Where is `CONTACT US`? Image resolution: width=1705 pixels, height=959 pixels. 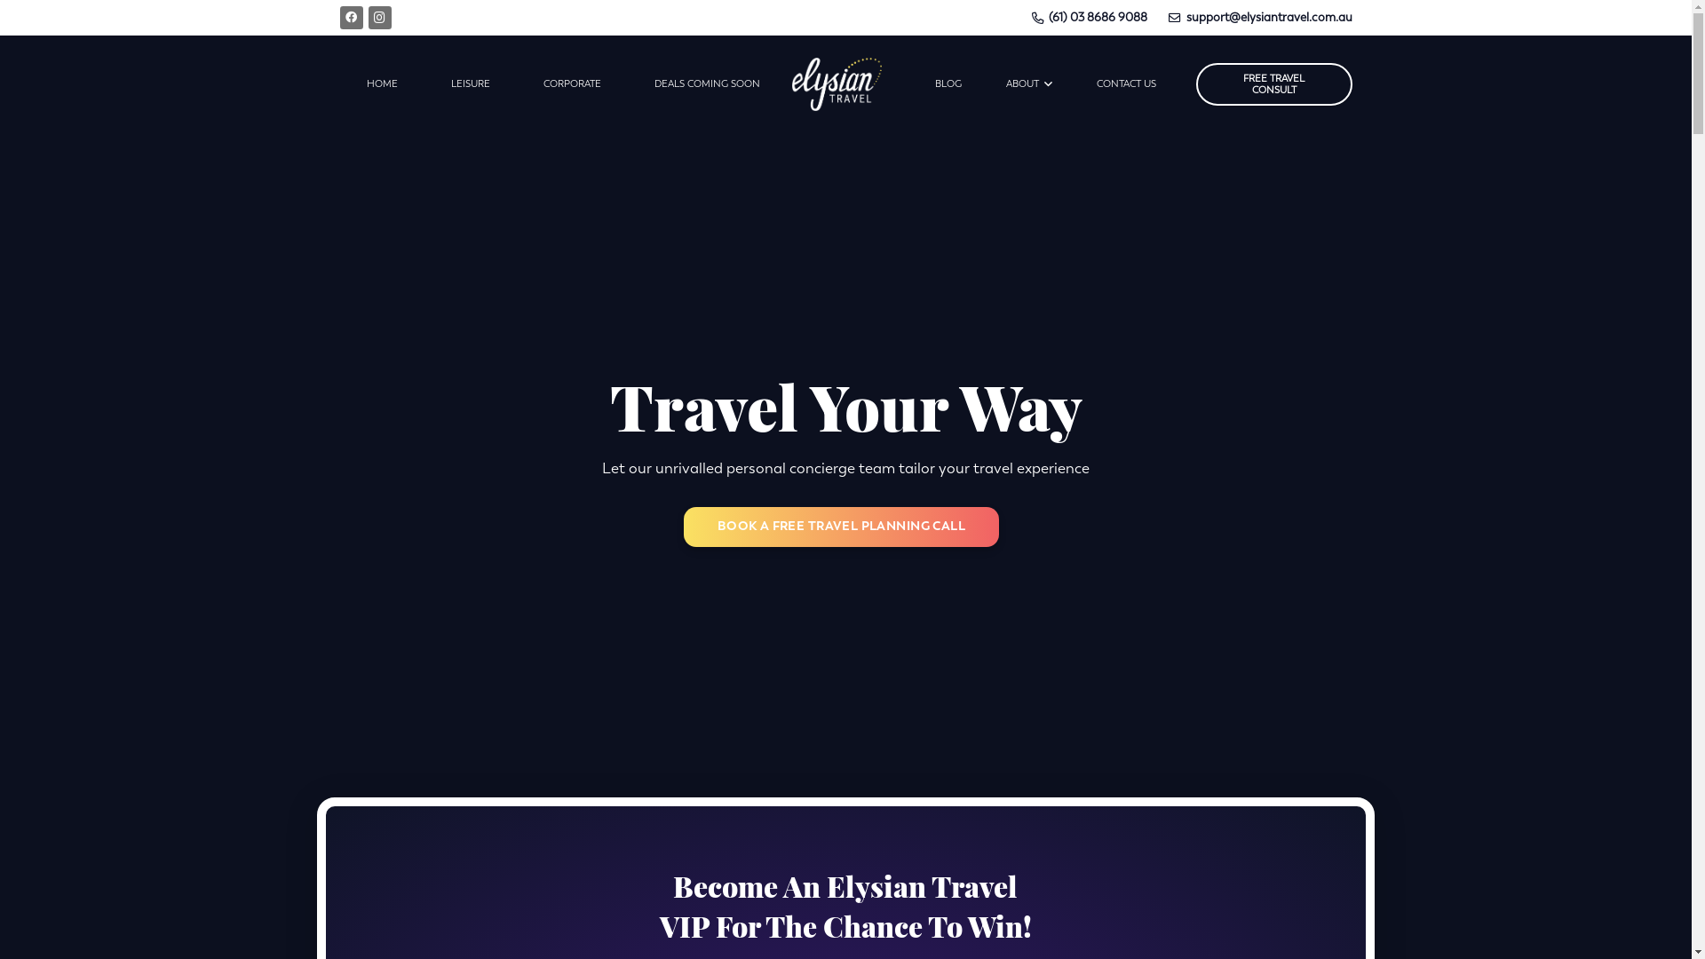
CONTACT US is located at coordinates (1126, 84).